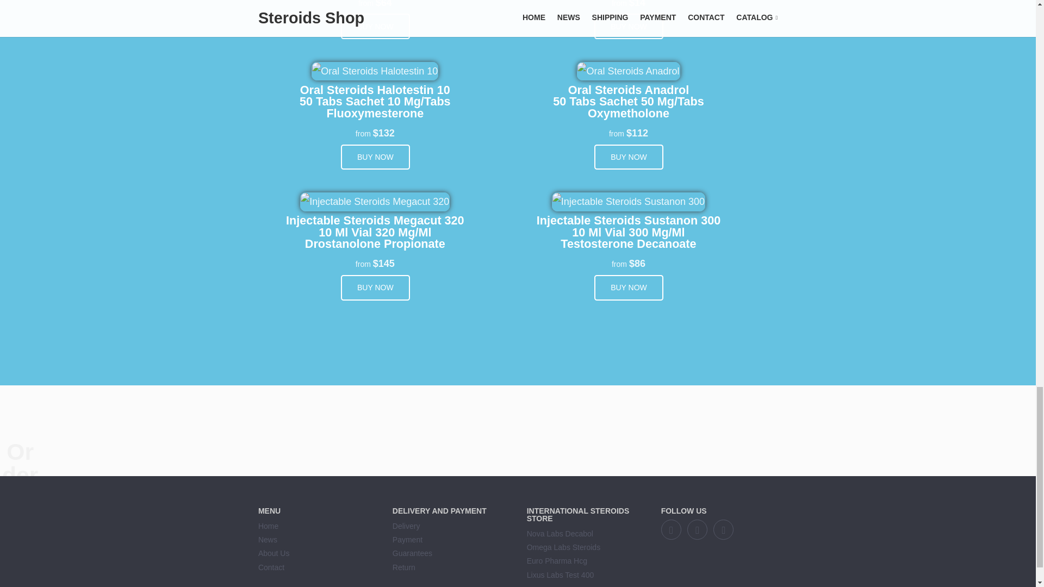 Image resolution: width=1044 pixels, height=587 pixels. What do you see at coordinates (375, 26) in the screenshot?
I see `BUY NOW` at bounding box center [375, 26].